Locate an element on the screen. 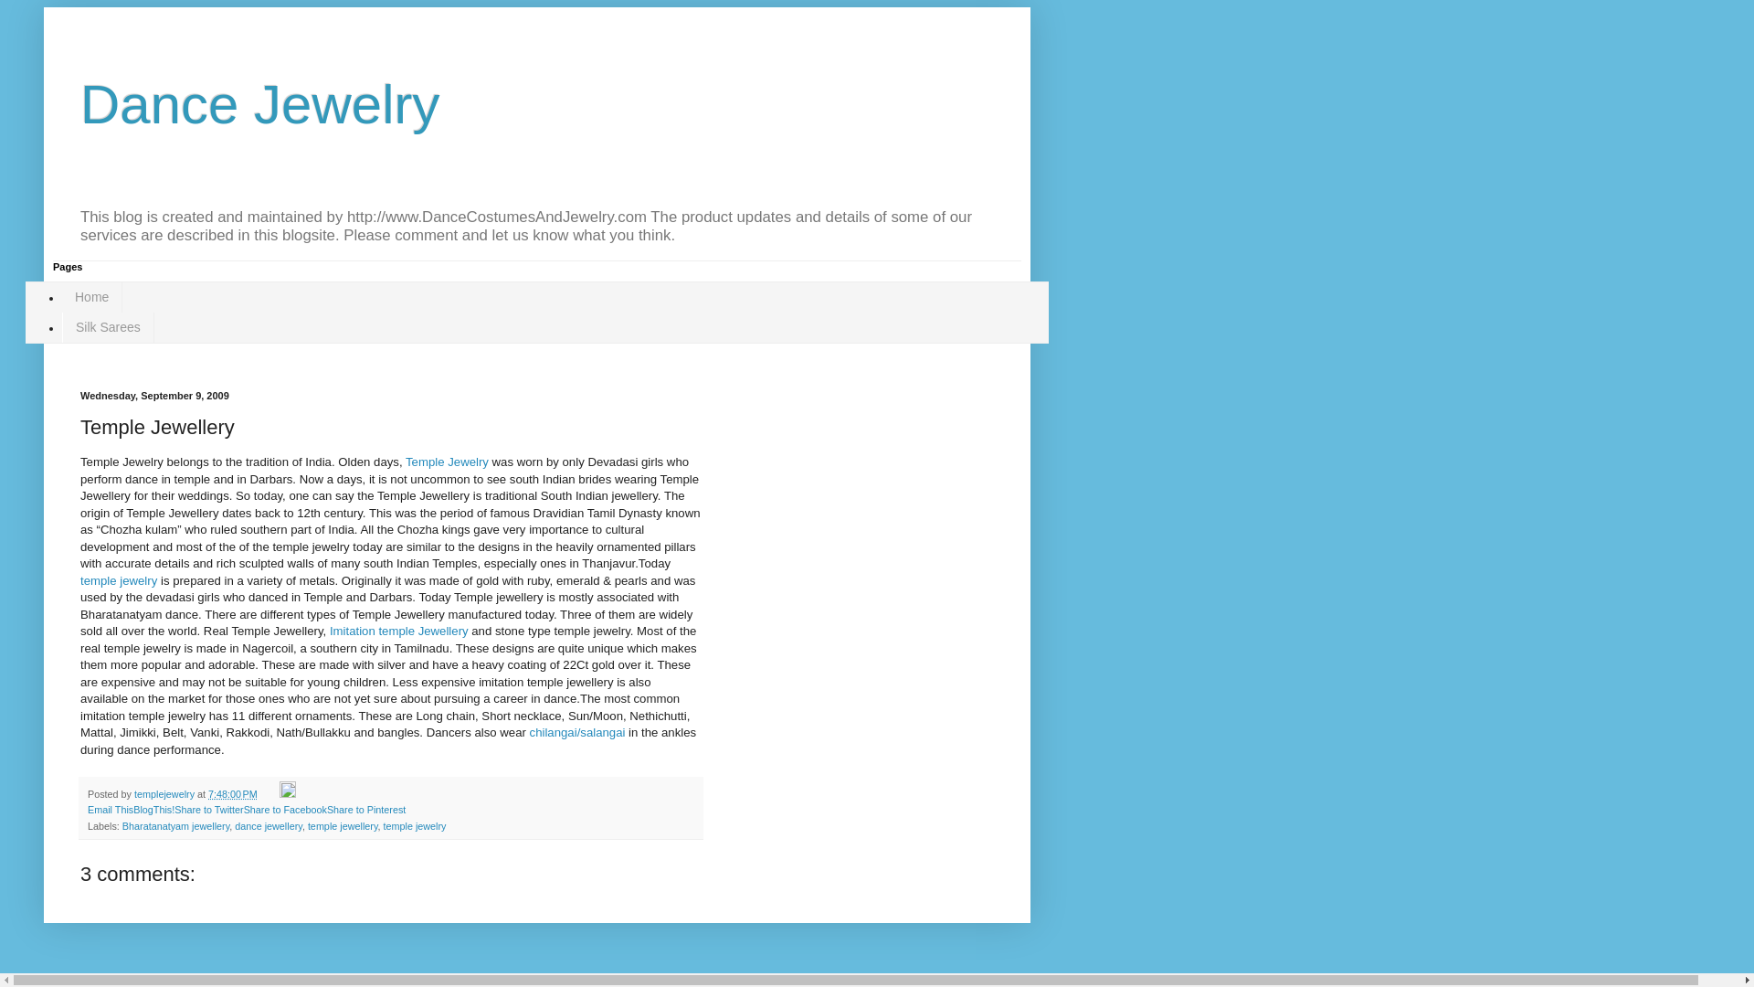 This screenshot has width=1754, height=987. Share to Facebook is located at coordinates (285, 810).